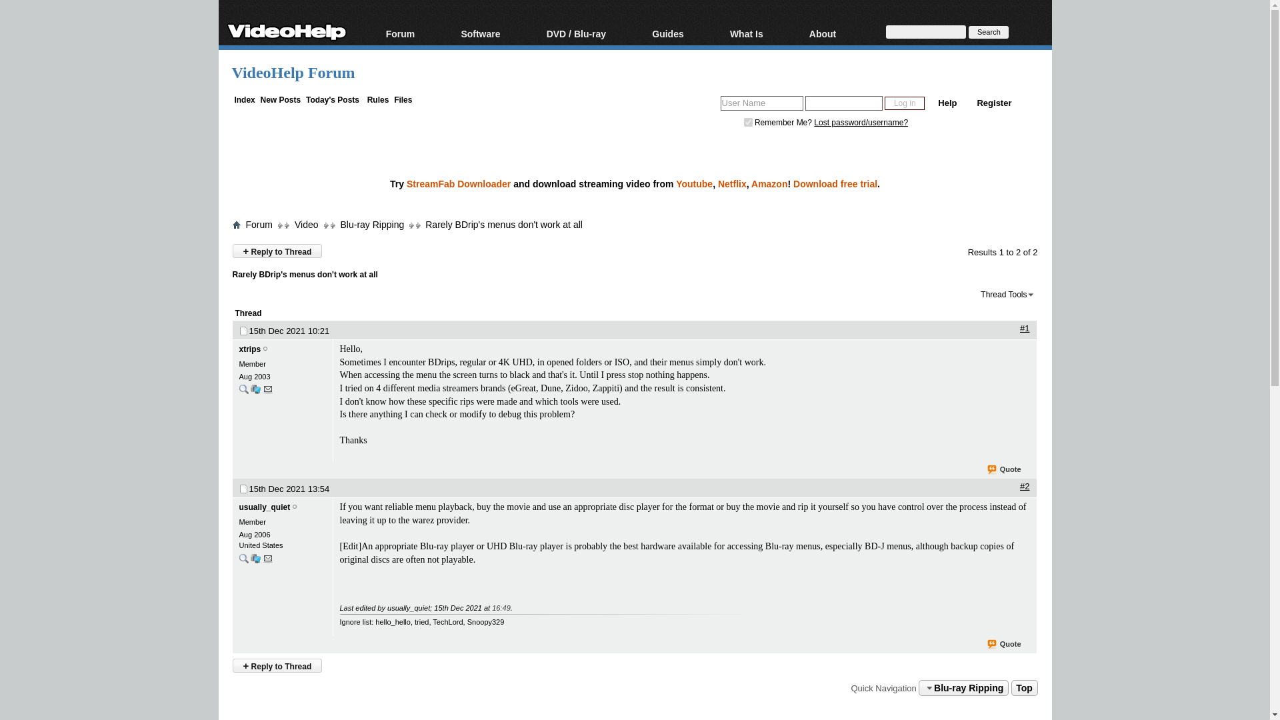 This screenshot has width=1280, height=720. Describe the element at coordinates (378, 99) in the screenshot. I see `Rules` at that location.